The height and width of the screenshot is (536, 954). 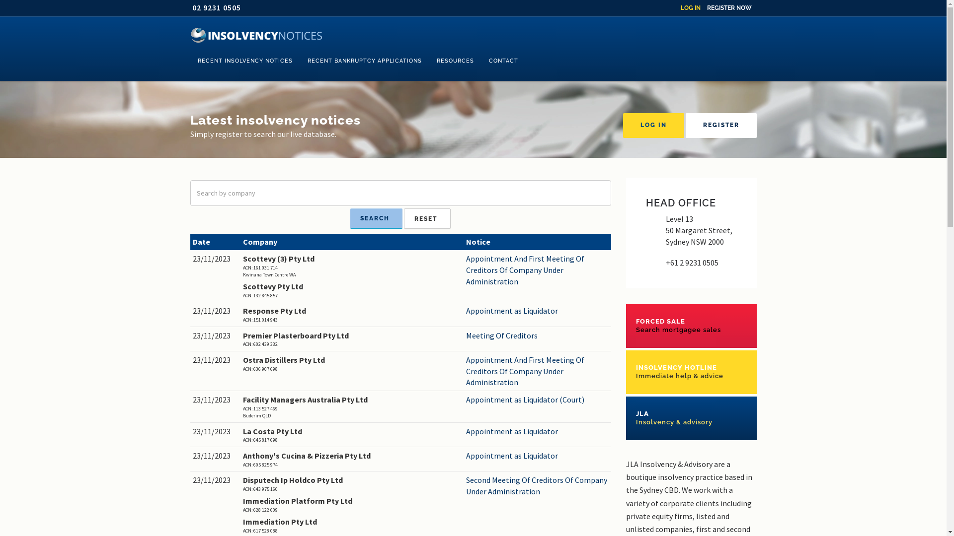 What do you see at coordinates (538, 456) in the screenshot?
I see `Appointment as Liquidator` at bounding box center [538, 456].